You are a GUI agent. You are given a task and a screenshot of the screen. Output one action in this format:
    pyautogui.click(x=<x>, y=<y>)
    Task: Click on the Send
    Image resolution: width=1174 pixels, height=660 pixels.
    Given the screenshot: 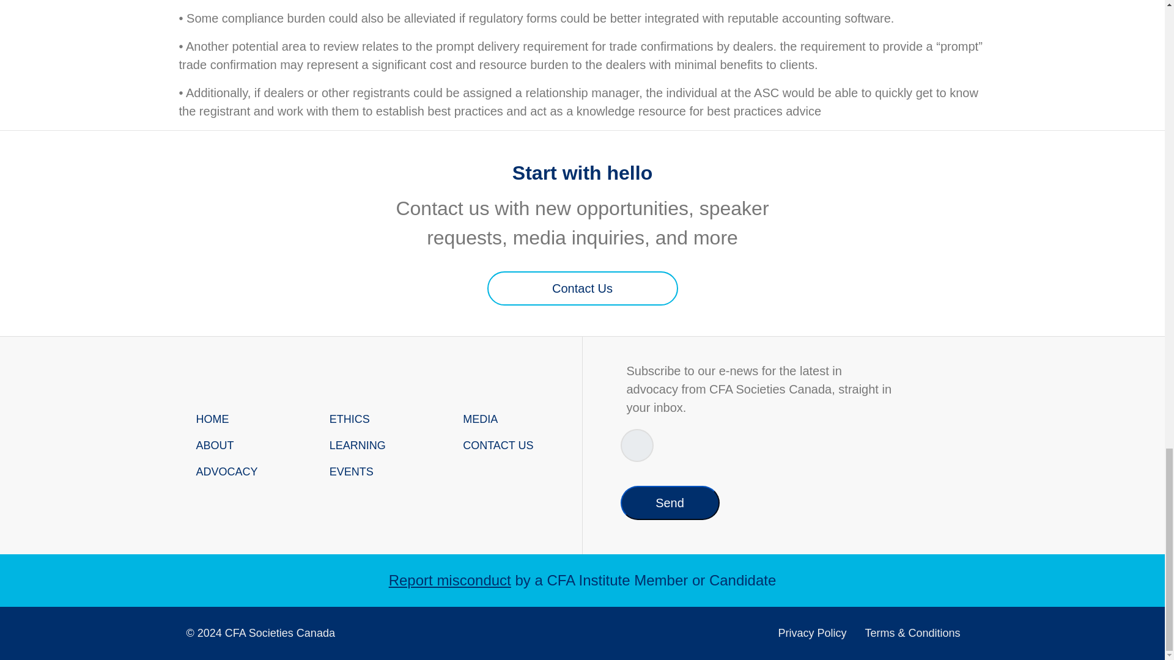 What is the action you would take?
    pyautogui.click(x=669, y=502)
    